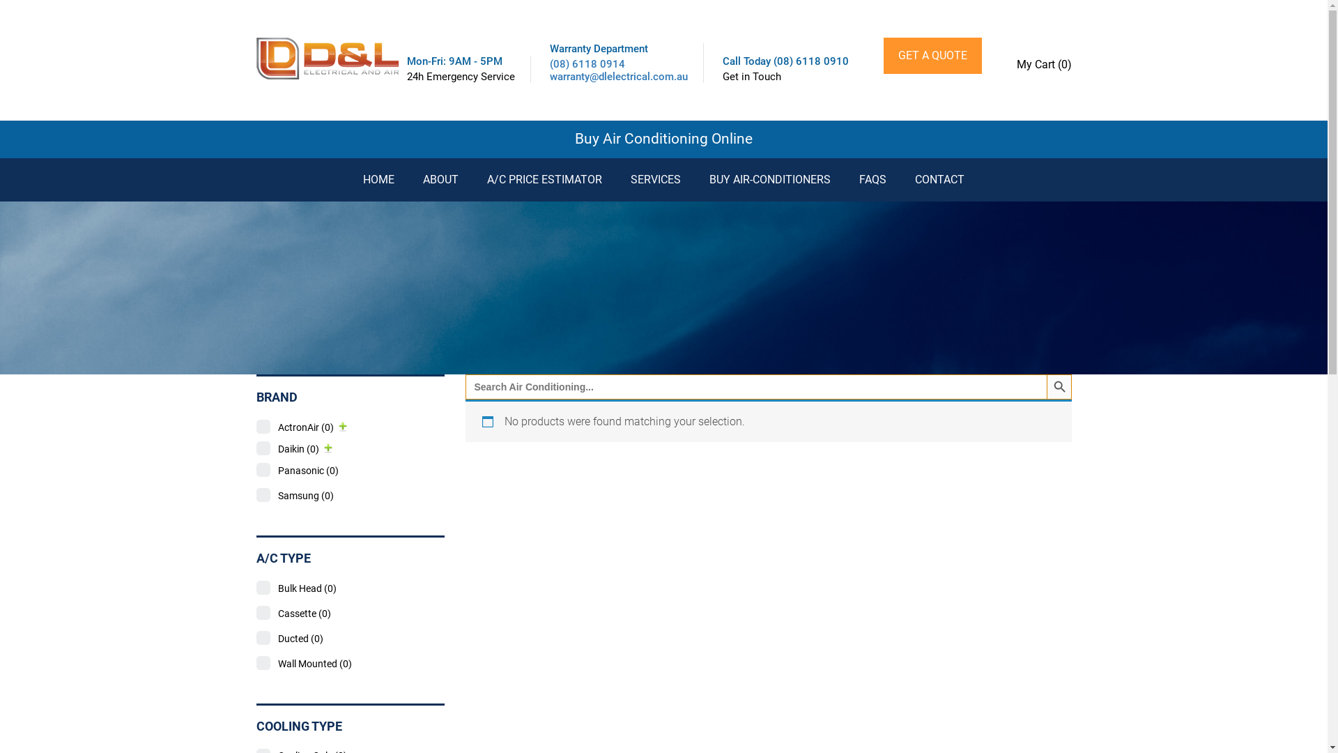 This screenshot has height=753, width=1338. What do you see at coordinates (663, 139) in the screenshot?
I see `Buy Air Conditioning Online` at bounding box center [663, 139].